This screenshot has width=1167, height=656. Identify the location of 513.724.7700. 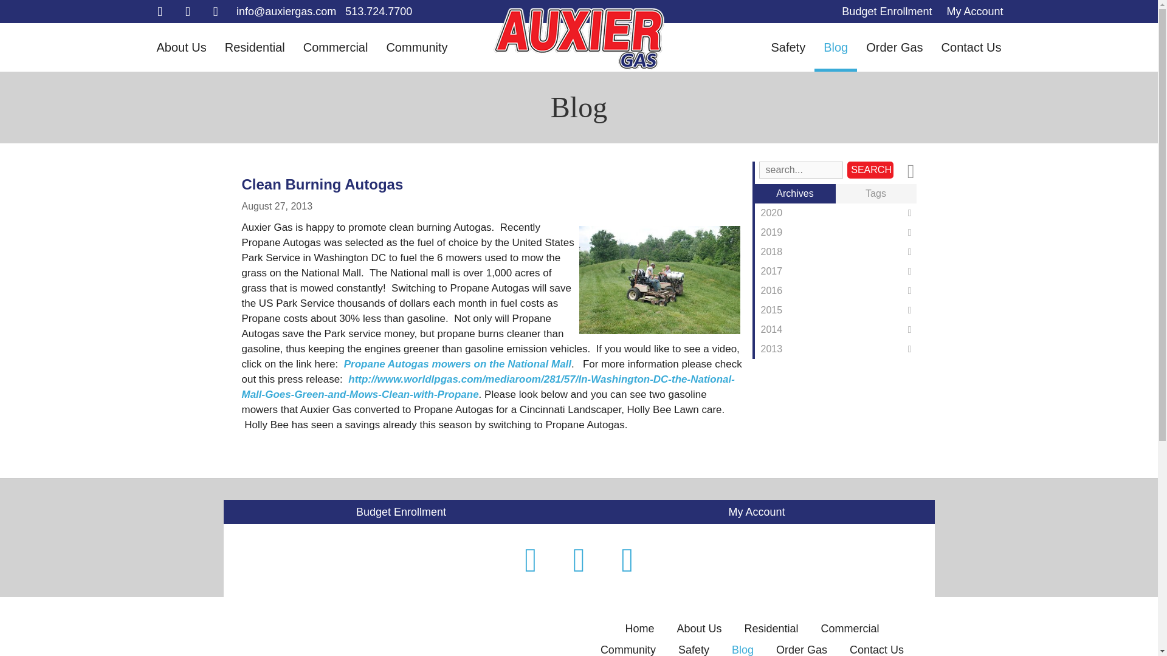
(378, 11).